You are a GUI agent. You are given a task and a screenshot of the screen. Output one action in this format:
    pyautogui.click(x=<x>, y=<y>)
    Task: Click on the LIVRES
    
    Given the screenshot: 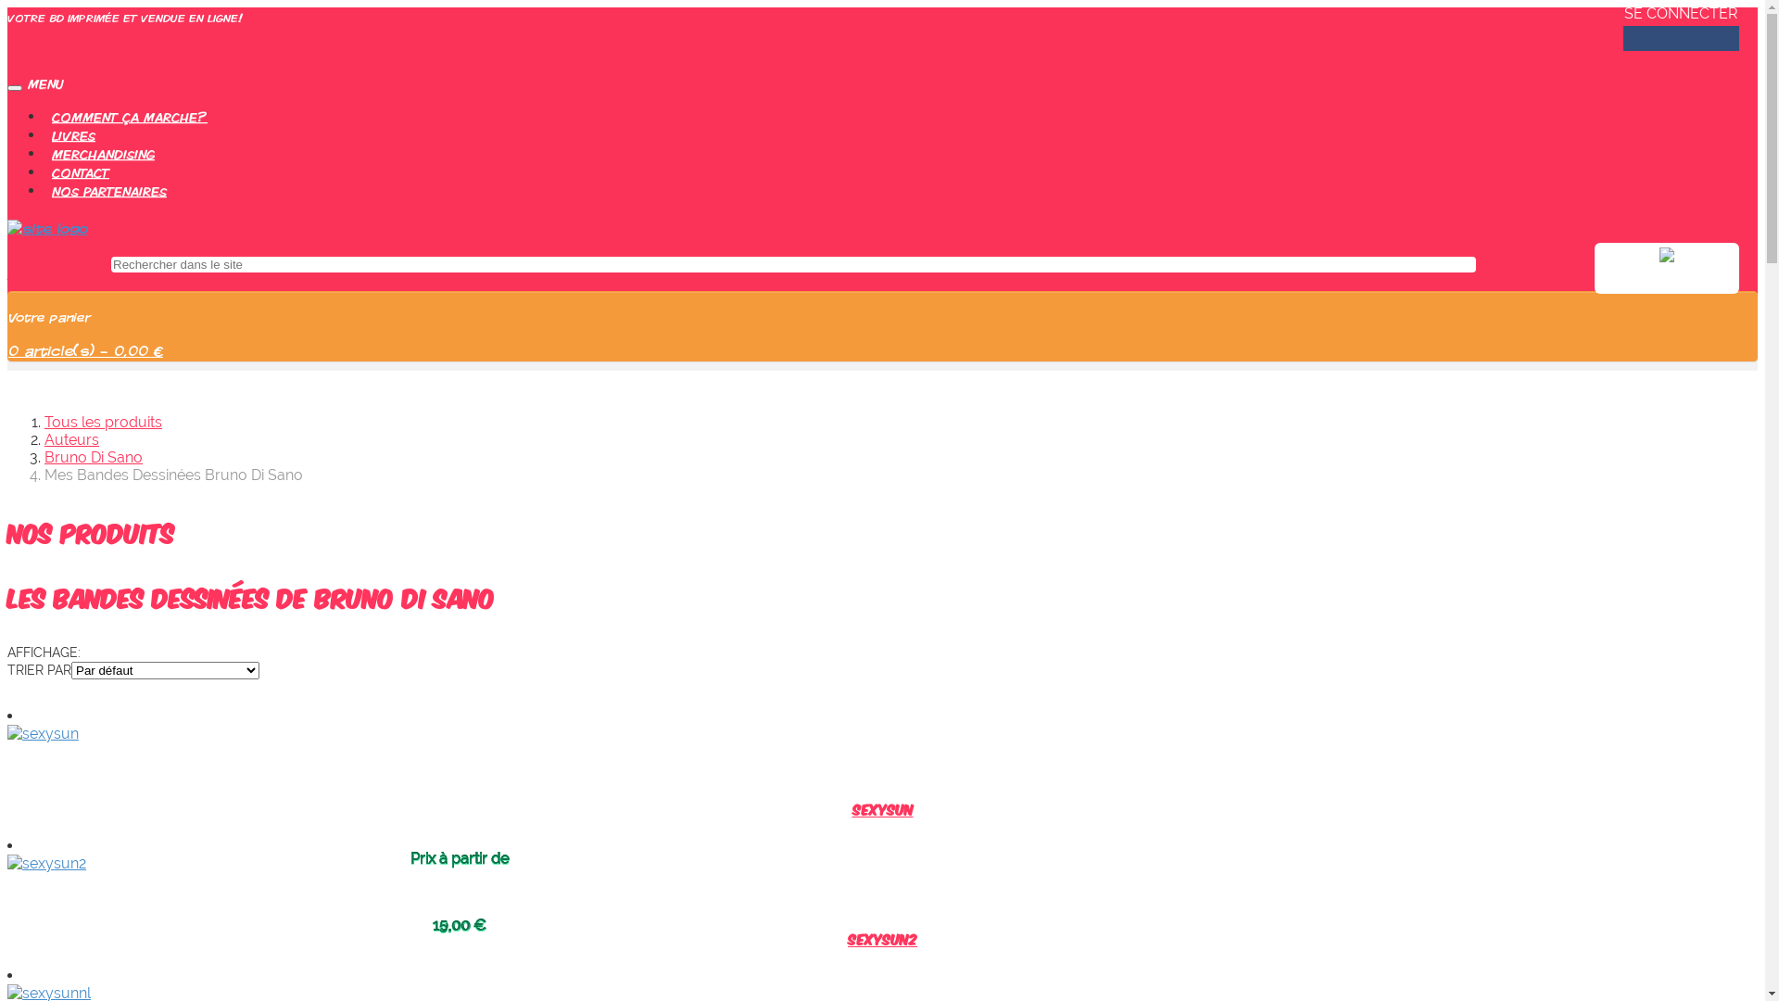 What is the action you would take?
    pyautogui.click(x=74, y=135)
    